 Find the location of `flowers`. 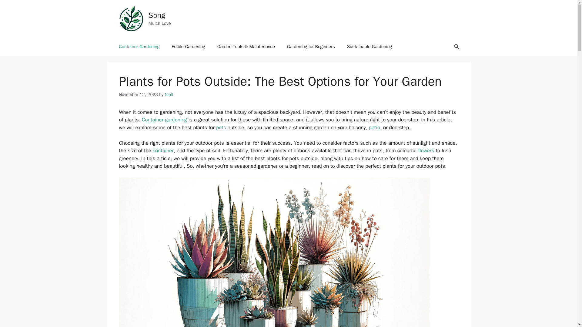

flowers is located at coordinates (426, 150).